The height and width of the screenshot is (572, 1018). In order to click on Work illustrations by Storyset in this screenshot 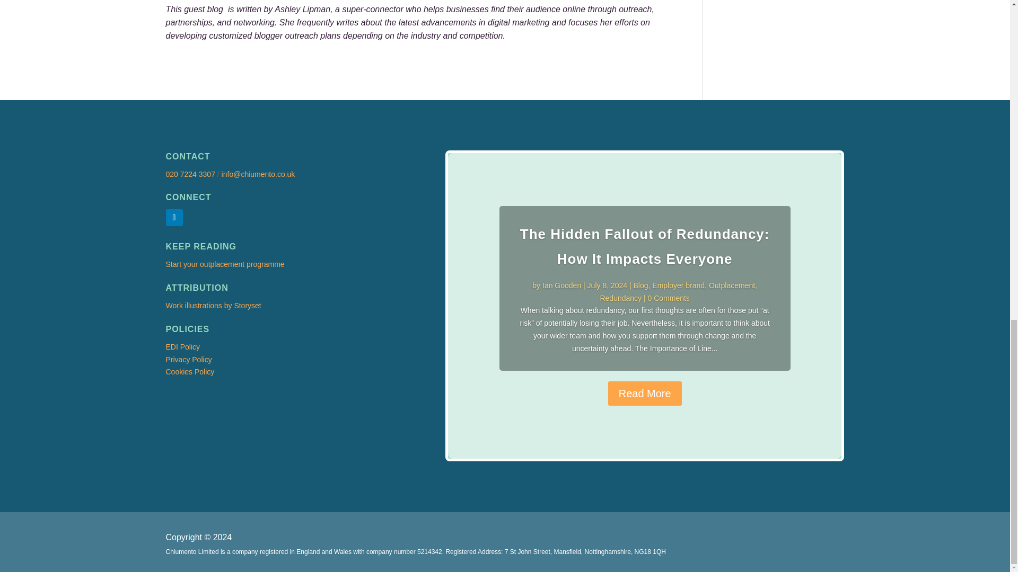, I will do `click(213, 306)`.